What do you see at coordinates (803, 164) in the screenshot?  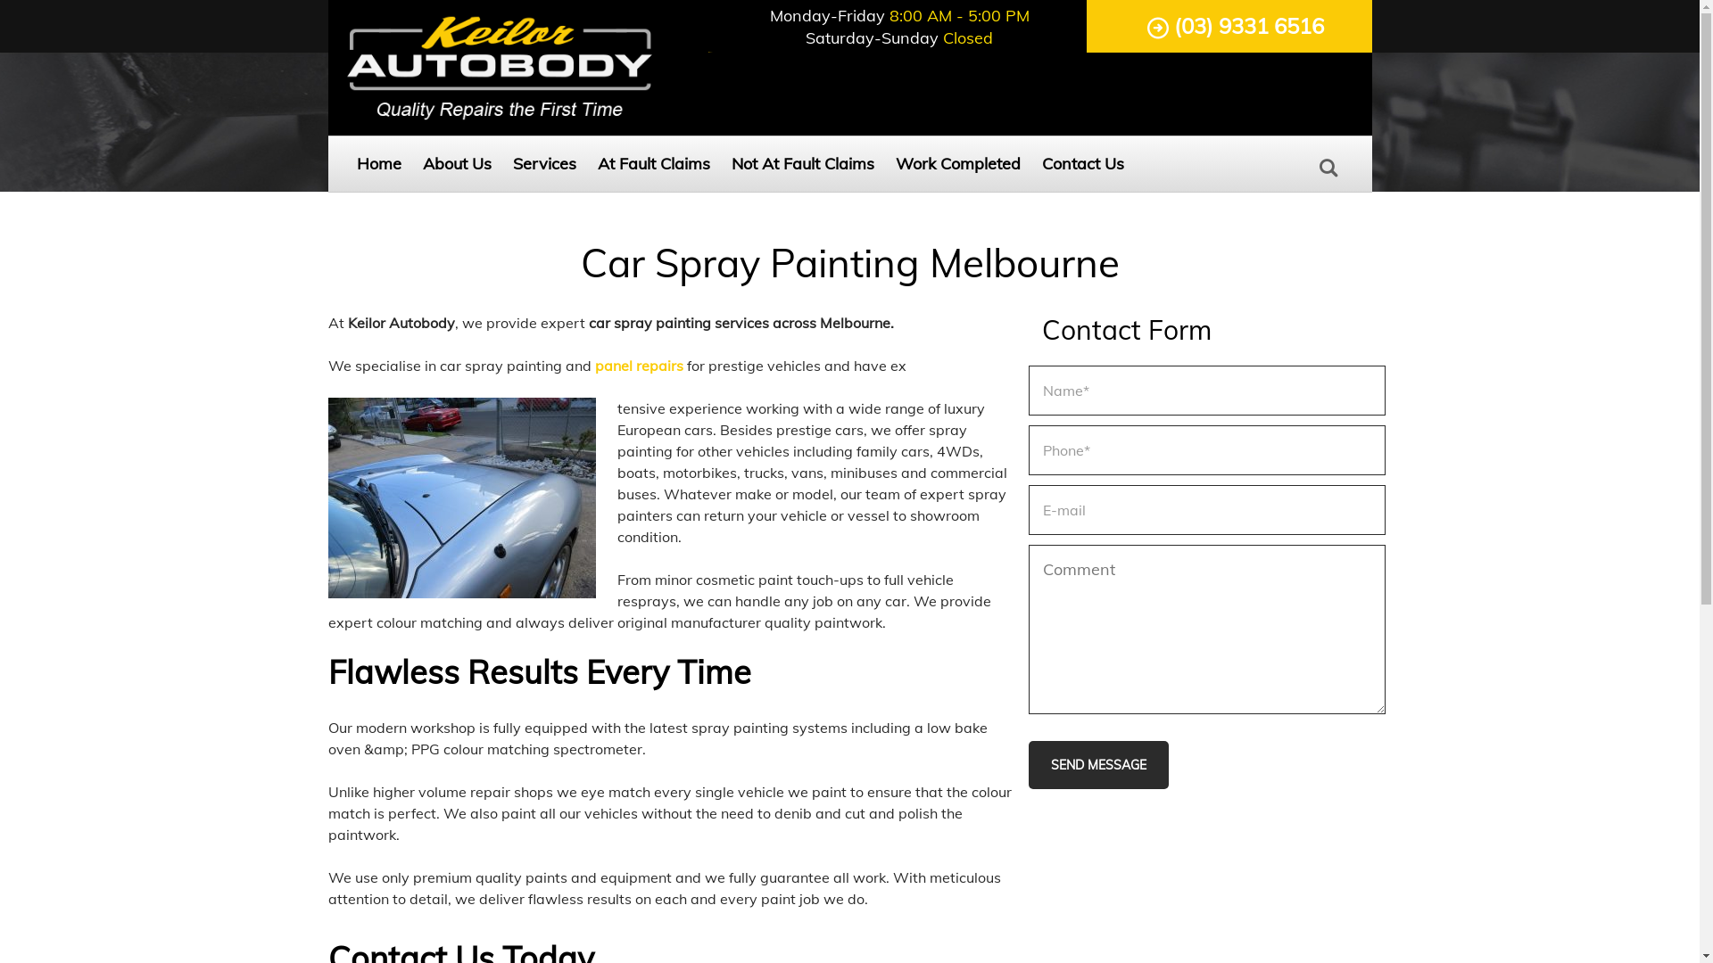 I see `Not At Fault Claims` at bounding box center [803, 164].